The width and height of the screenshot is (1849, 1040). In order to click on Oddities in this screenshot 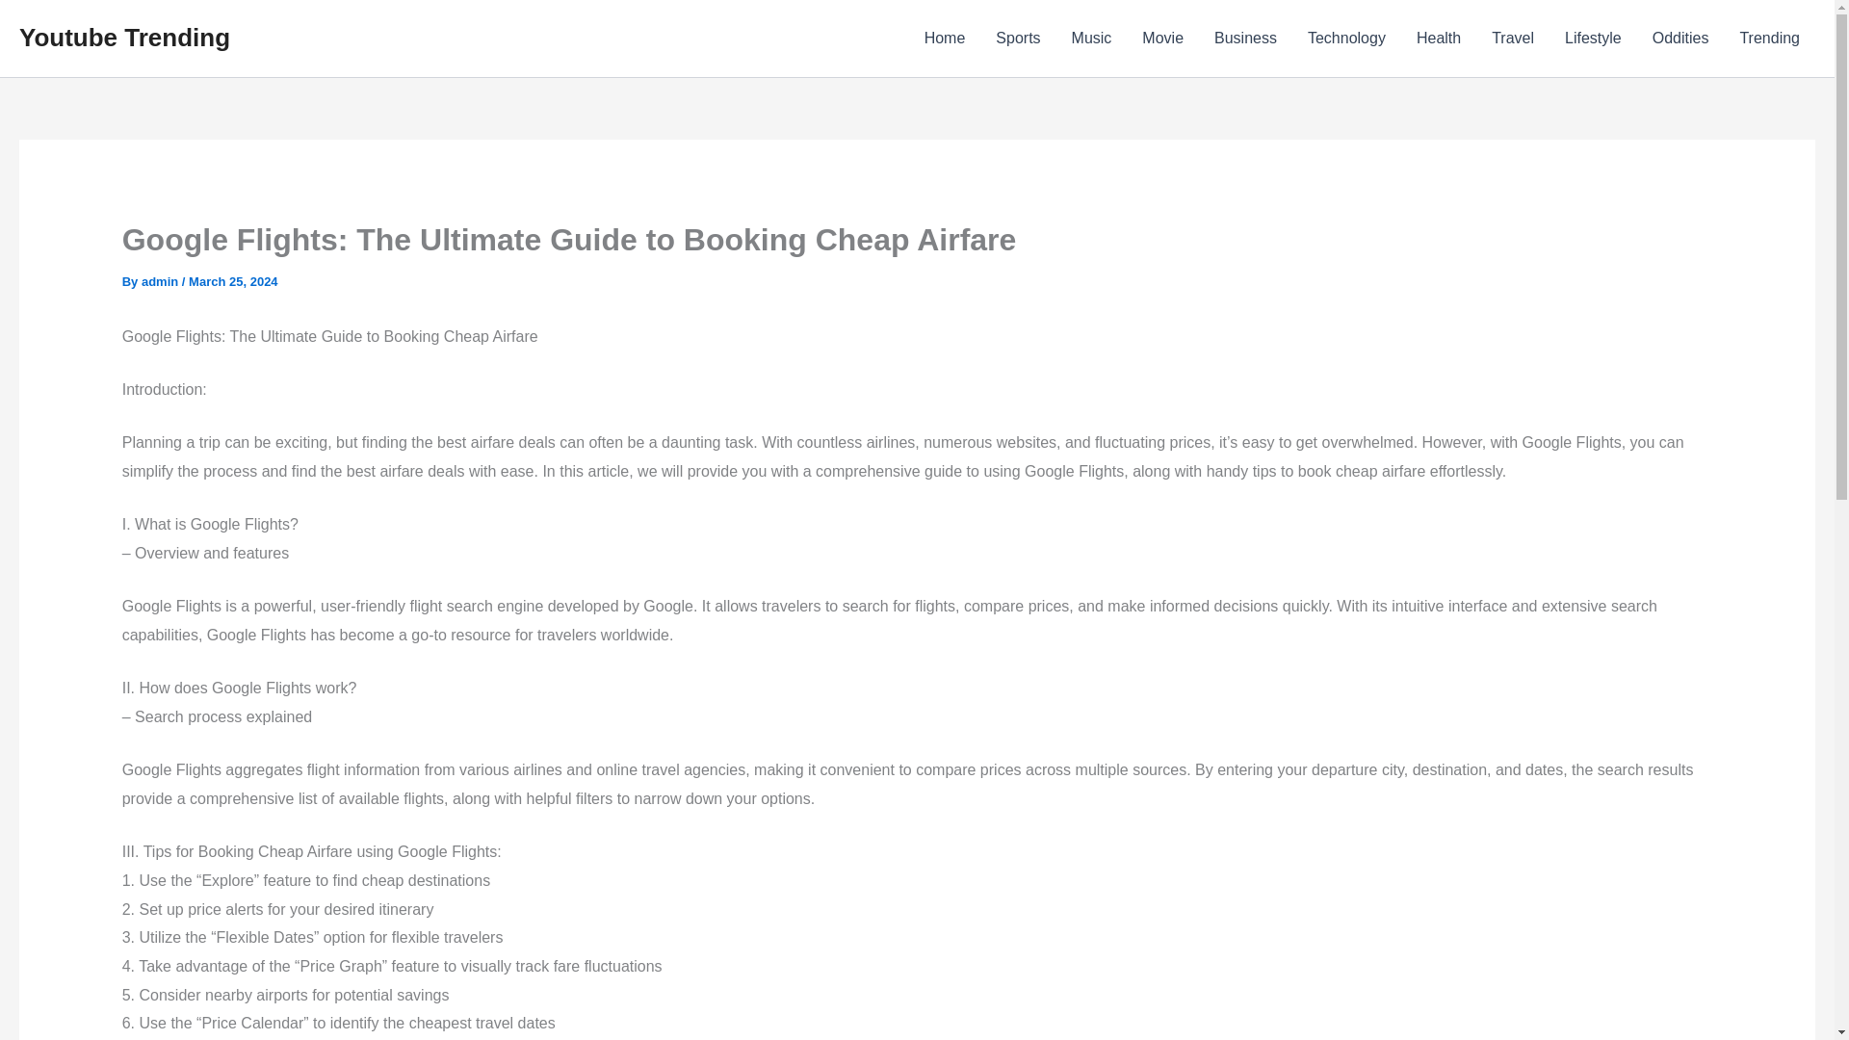, I will do `click(1680, 39)`.